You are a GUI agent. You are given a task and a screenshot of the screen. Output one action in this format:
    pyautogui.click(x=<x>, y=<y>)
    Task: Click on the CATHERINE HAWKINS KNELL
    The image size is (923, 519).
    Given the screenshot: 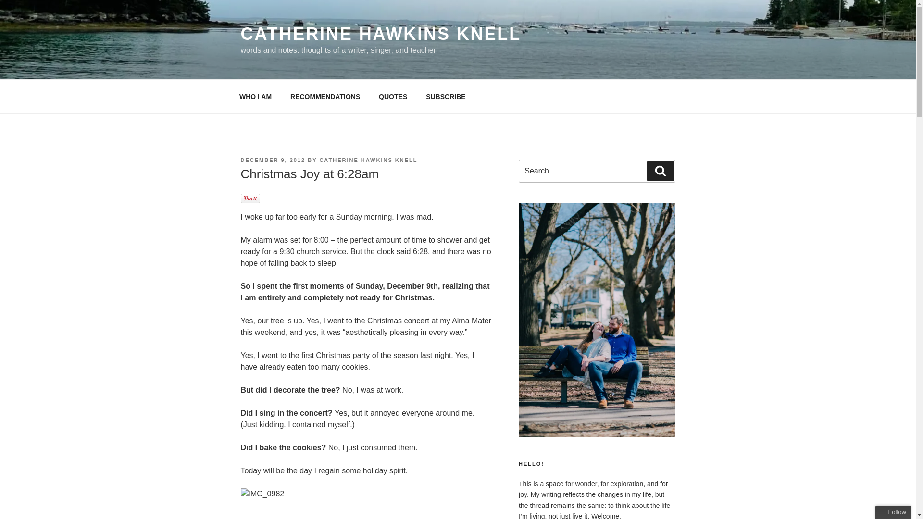 What is the action you would take?
    pyautogui.click(x=381, y=34)
    